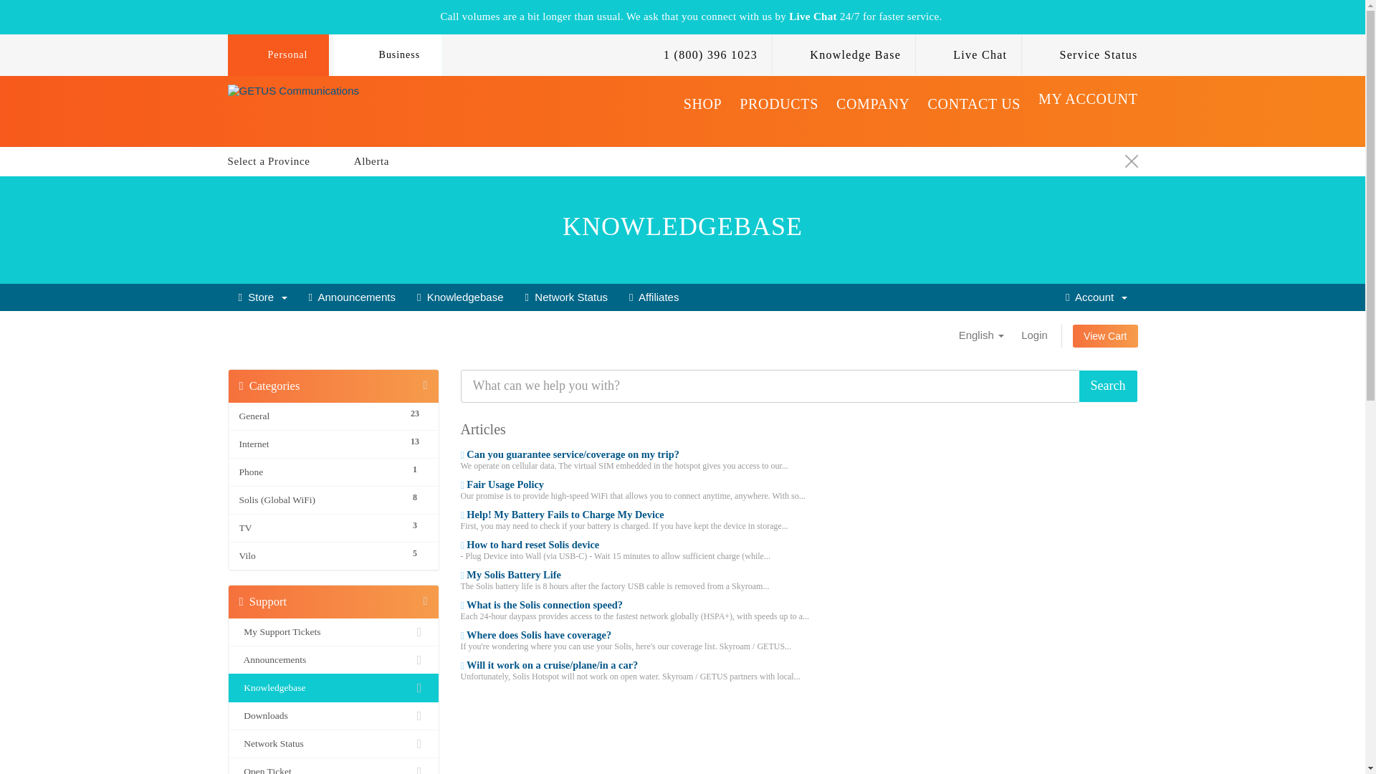 The width and height of the screenshot is (1376, 774). I want to click on Knowledge Base, so click(846, 54).